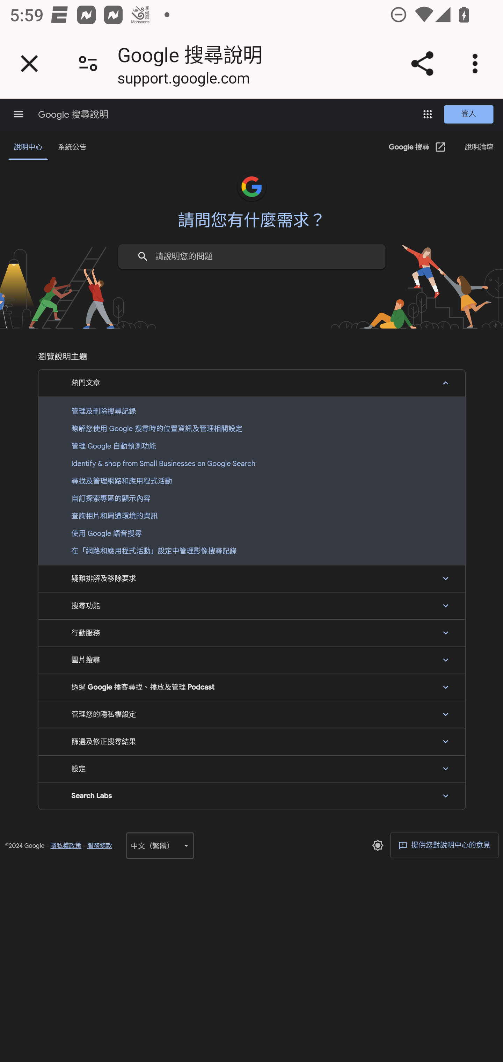 The height and width of the screenshot is (1062, 503). I want to click on support.google.com, so click(183, 80).